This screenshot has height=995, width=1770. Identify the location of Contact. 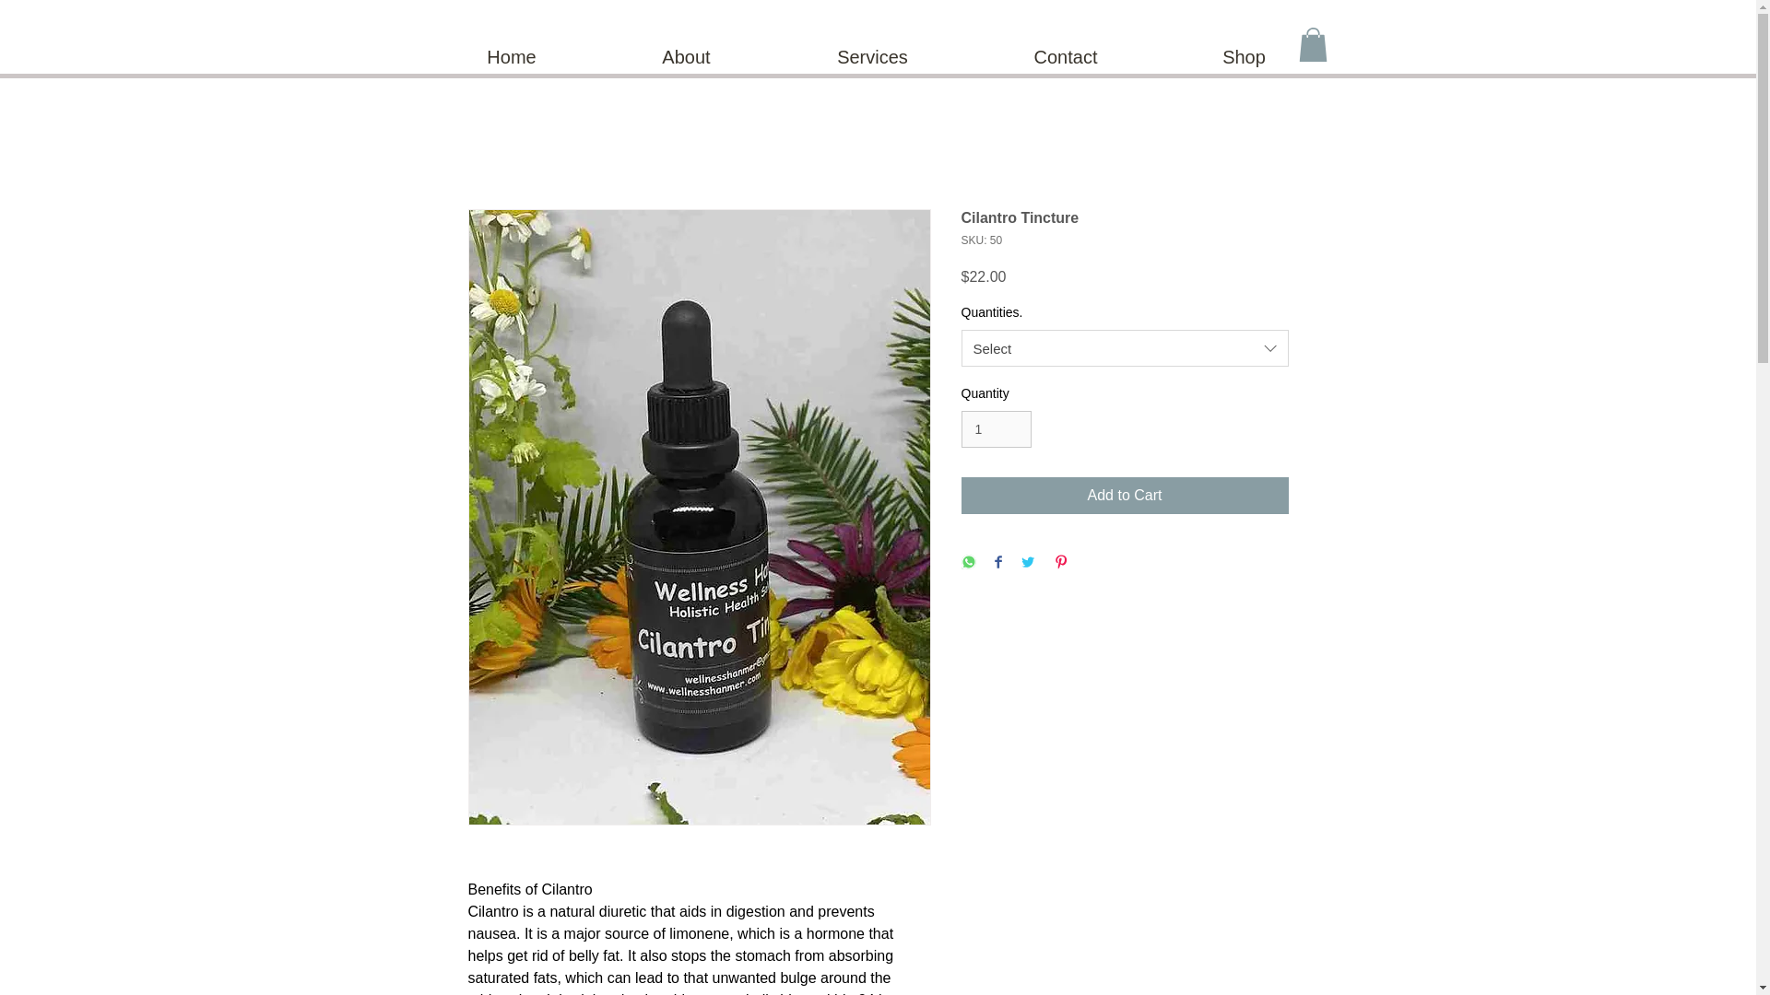
(1066, 57).